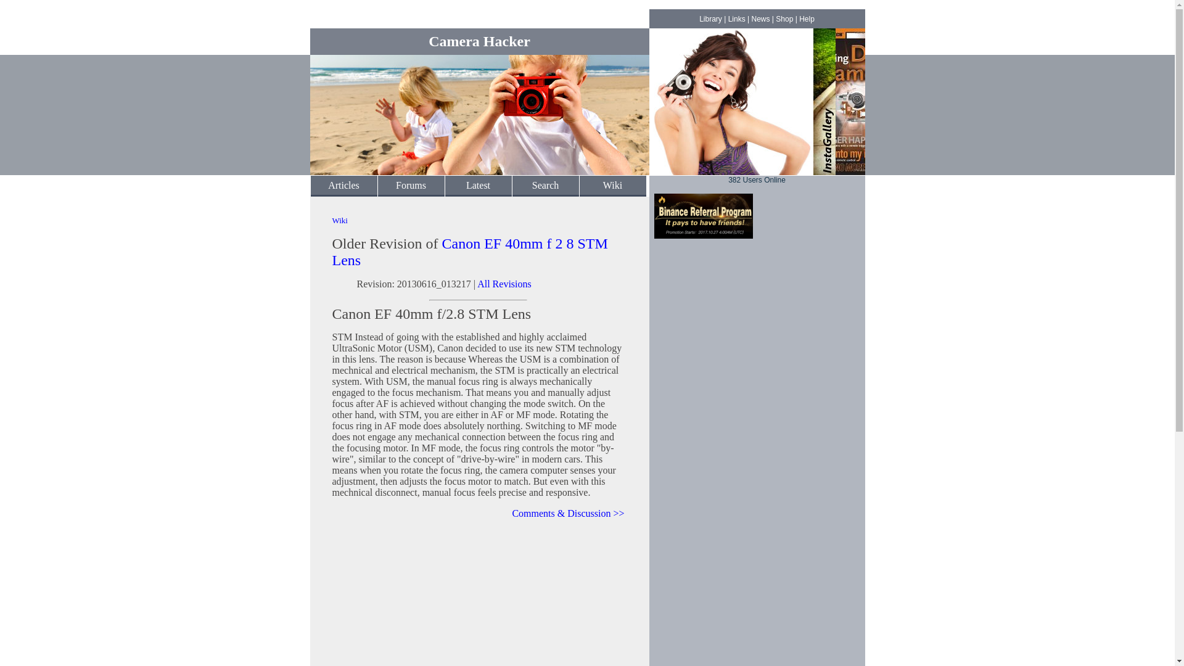  I want to click on News, so click(760, 18).